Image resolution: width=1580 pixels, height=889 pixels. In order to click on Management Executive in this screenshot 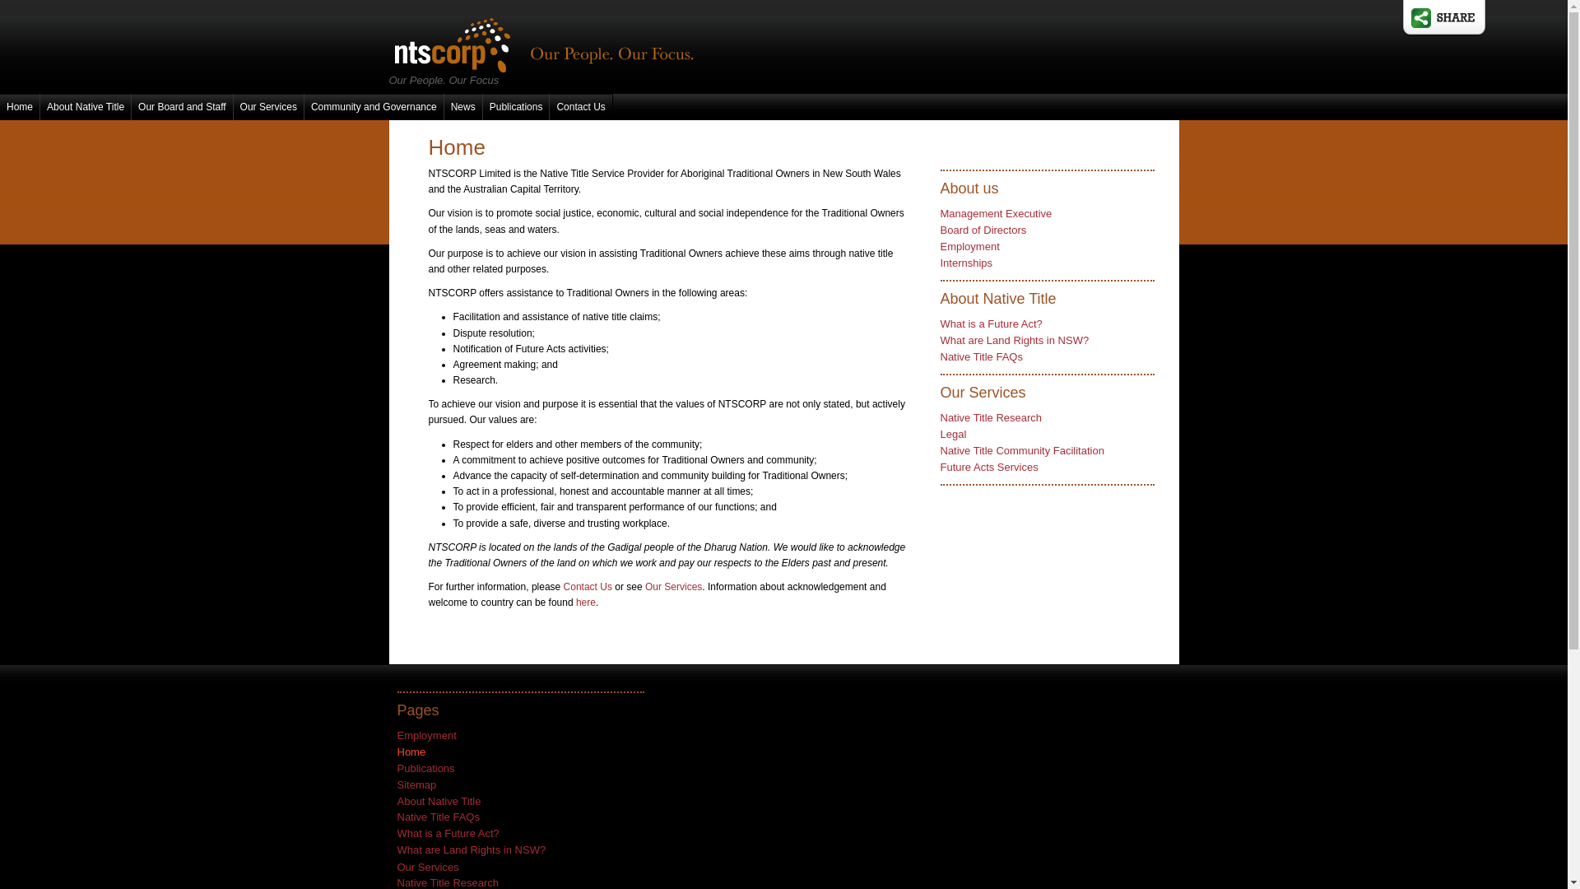, I will do `click(996, 214)`.